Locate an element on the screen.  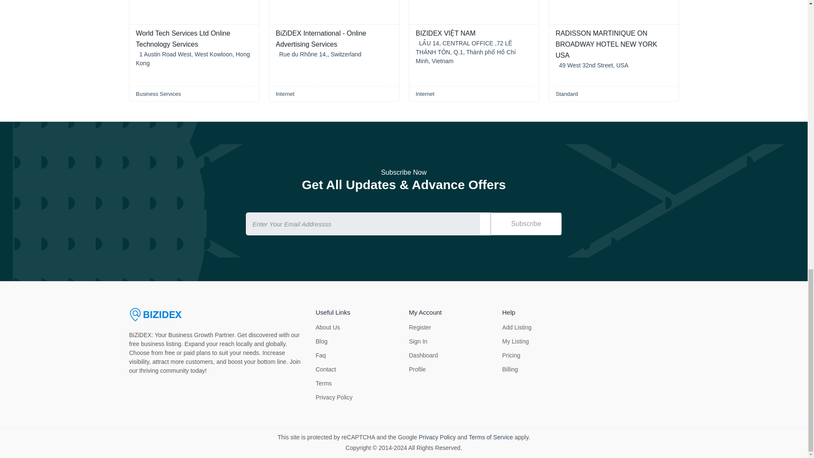
Subscribe is located at coordinates (526, 224).